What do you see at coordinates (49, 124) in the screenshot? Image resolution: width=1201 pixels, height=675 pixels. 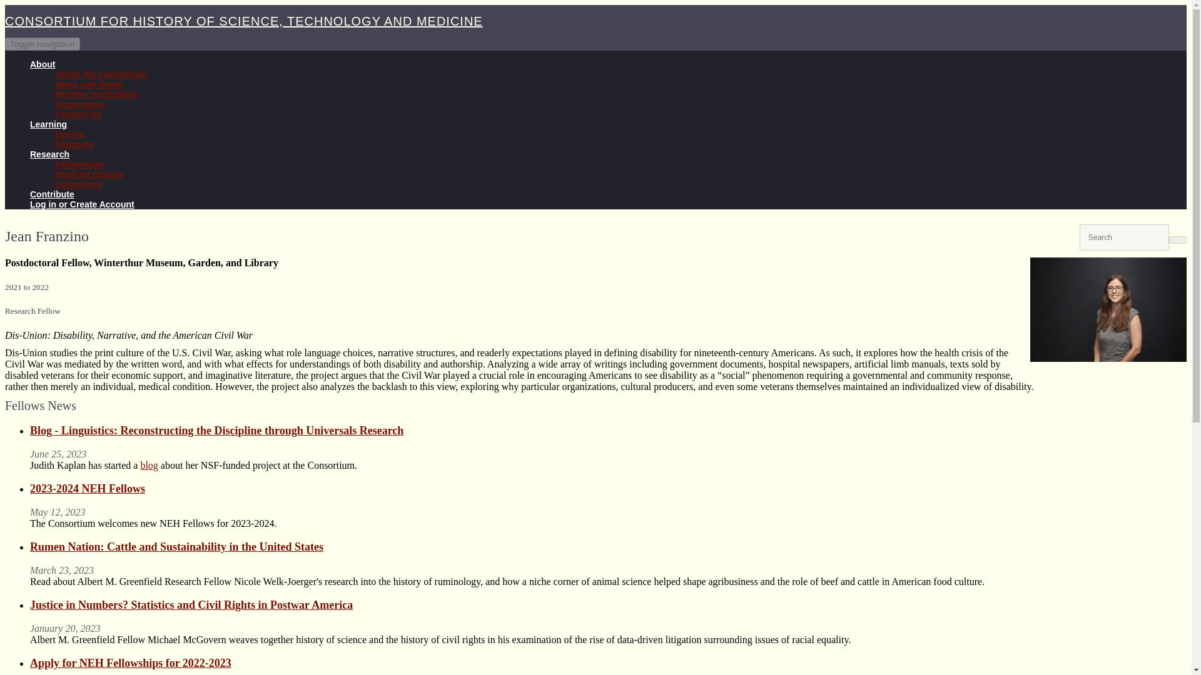 I see `Learning` at bounding box center [49, 124].